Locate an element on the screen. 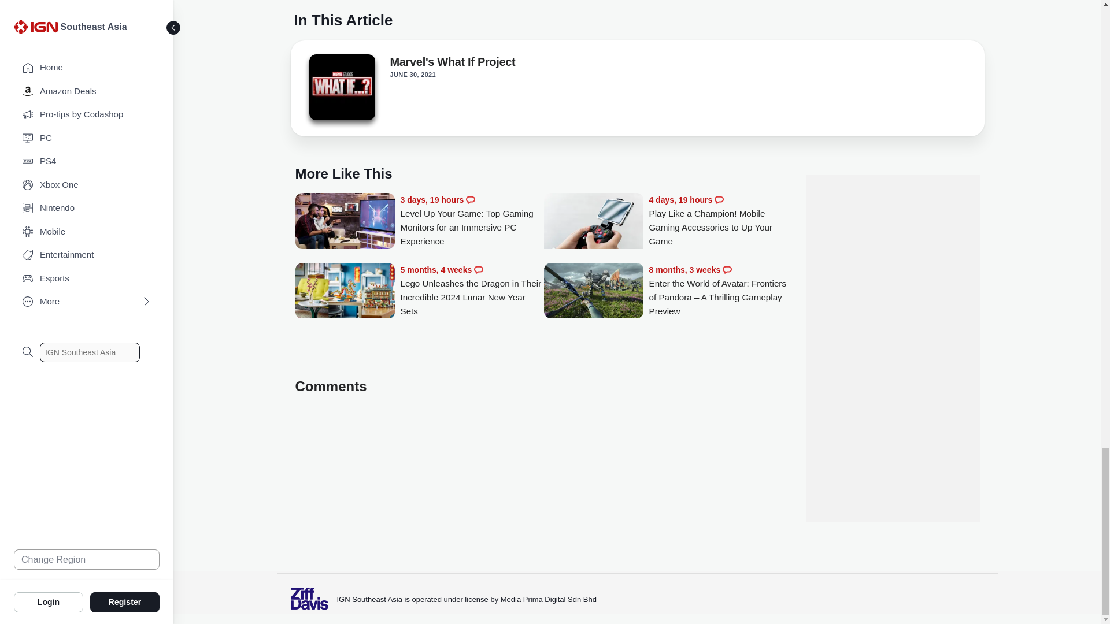 The image size is (1110, 624). Comments is located at coordinates (478, 270).